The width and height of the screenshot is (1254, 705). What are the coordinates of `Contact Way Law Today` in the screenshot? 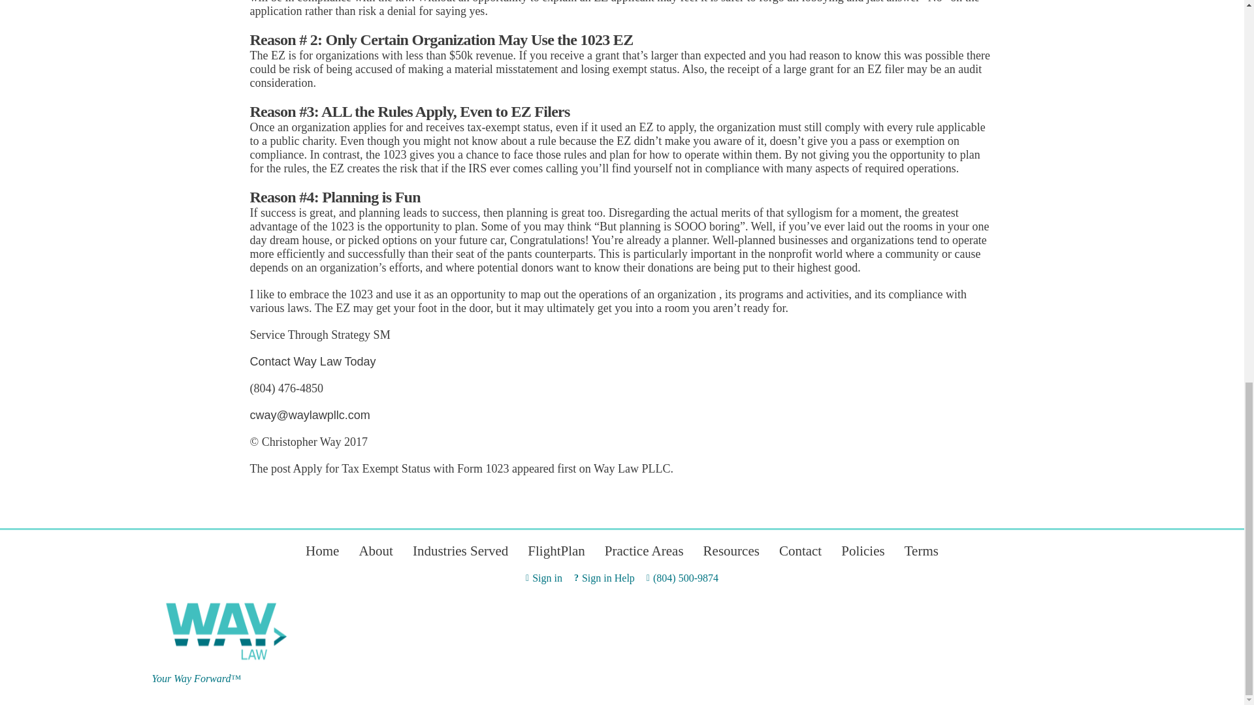 It's located at (312, 362).